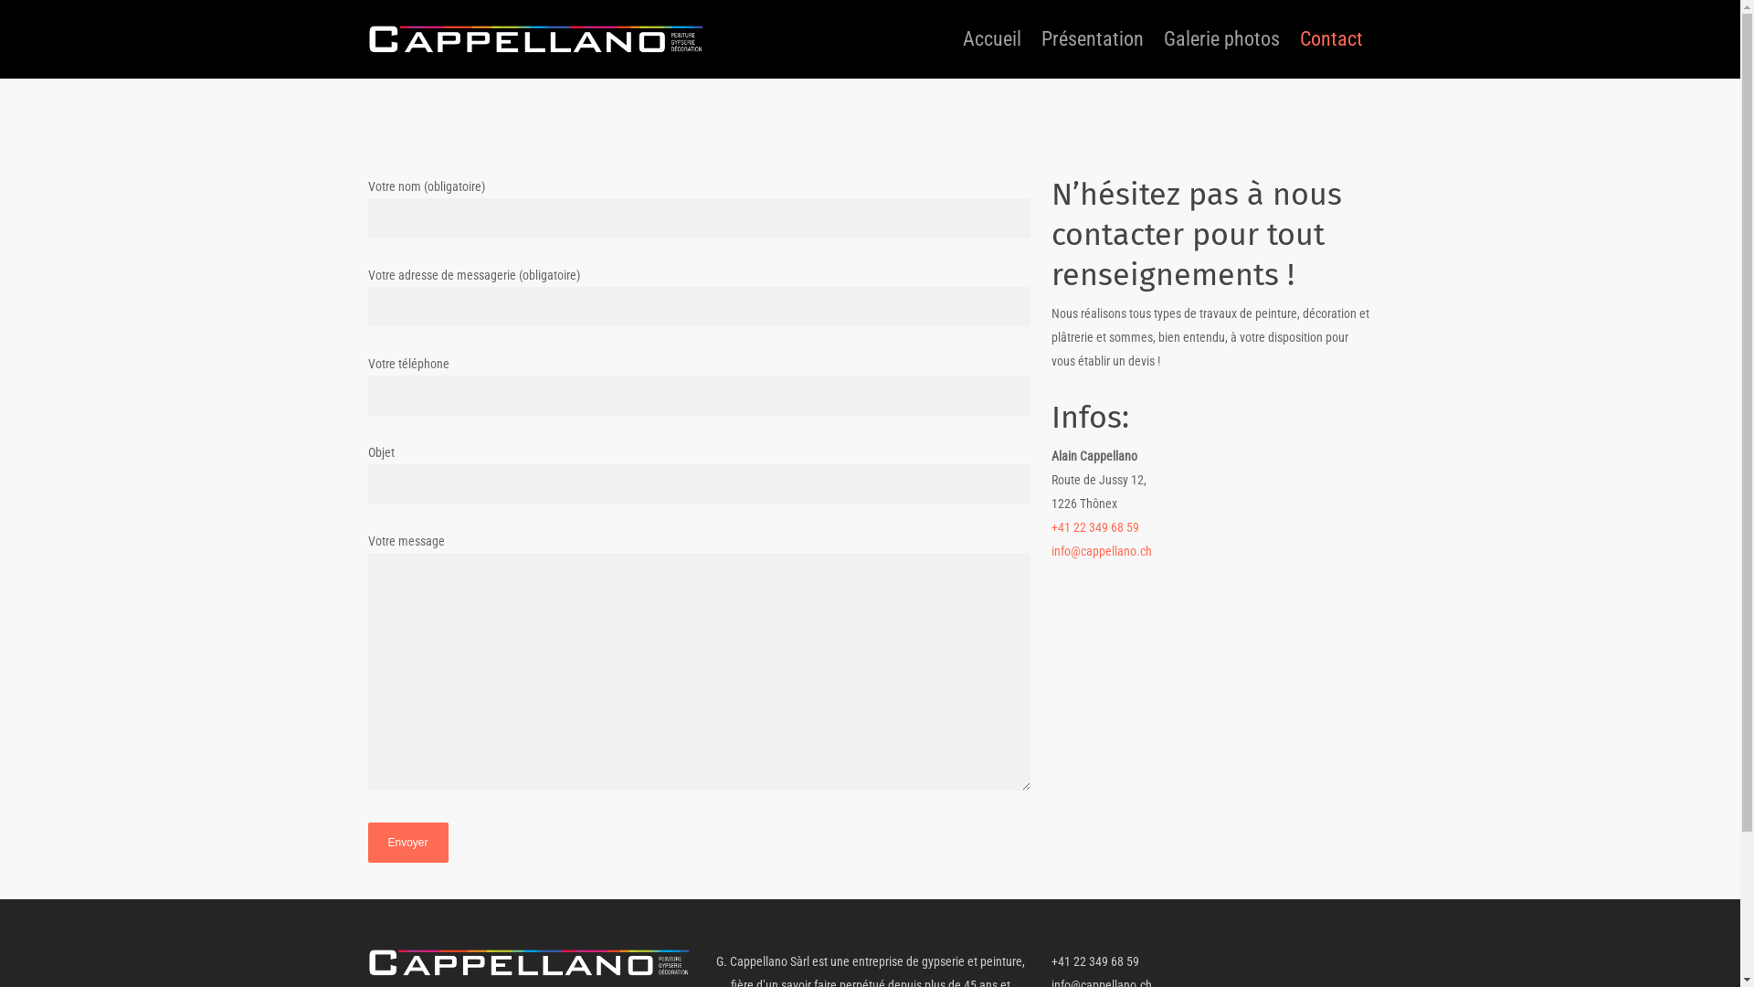 The image size is (1754, 987). Describe the element at coordinates (1102, 551) in the screenshot. I see `info@cappellano.ch` at that location.